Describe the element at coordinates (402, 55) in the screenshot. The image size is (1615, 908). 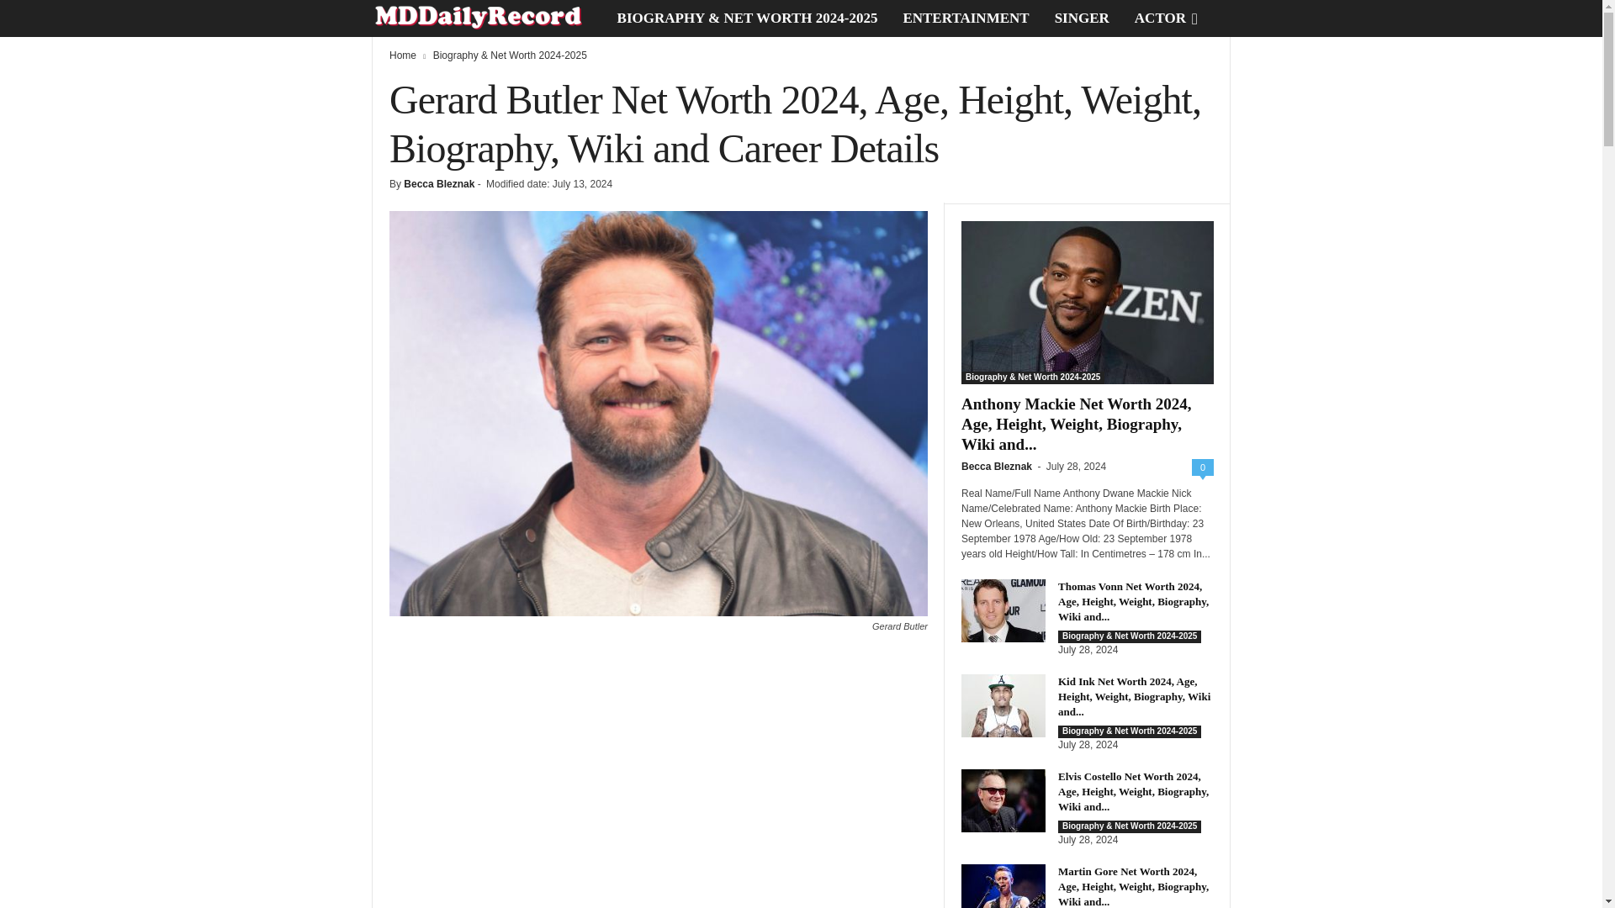
I see `Home` at that location.